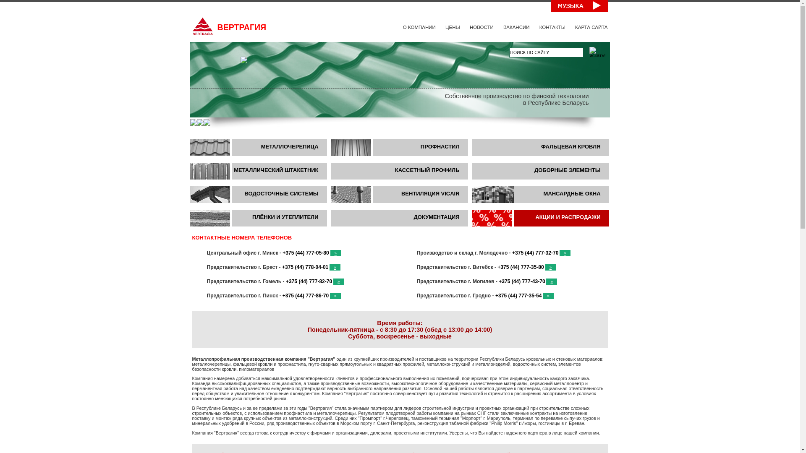  Describe the element at coordinates (522, 281) in the screenshot. I see `+375 (44) 777-43-70` at that location.